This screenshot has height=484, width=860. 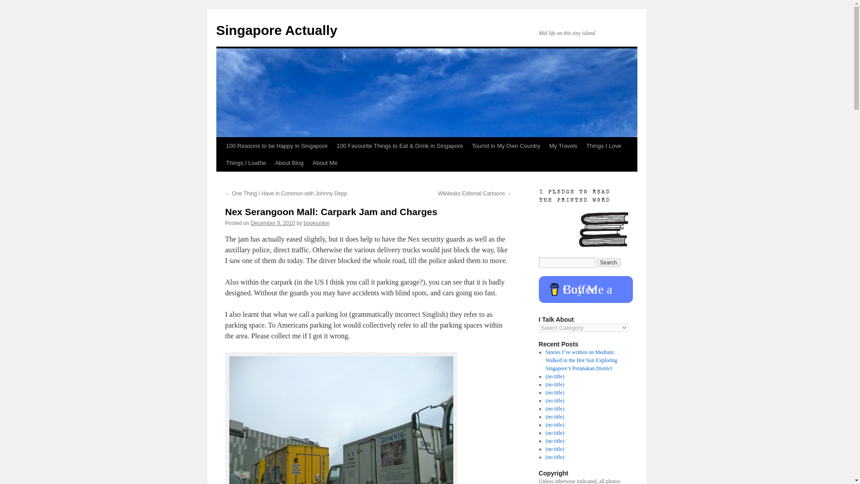 What do you see at coordinates (609, 263) in the screenshot?
I see `Search` at bounding box center [609, 263].